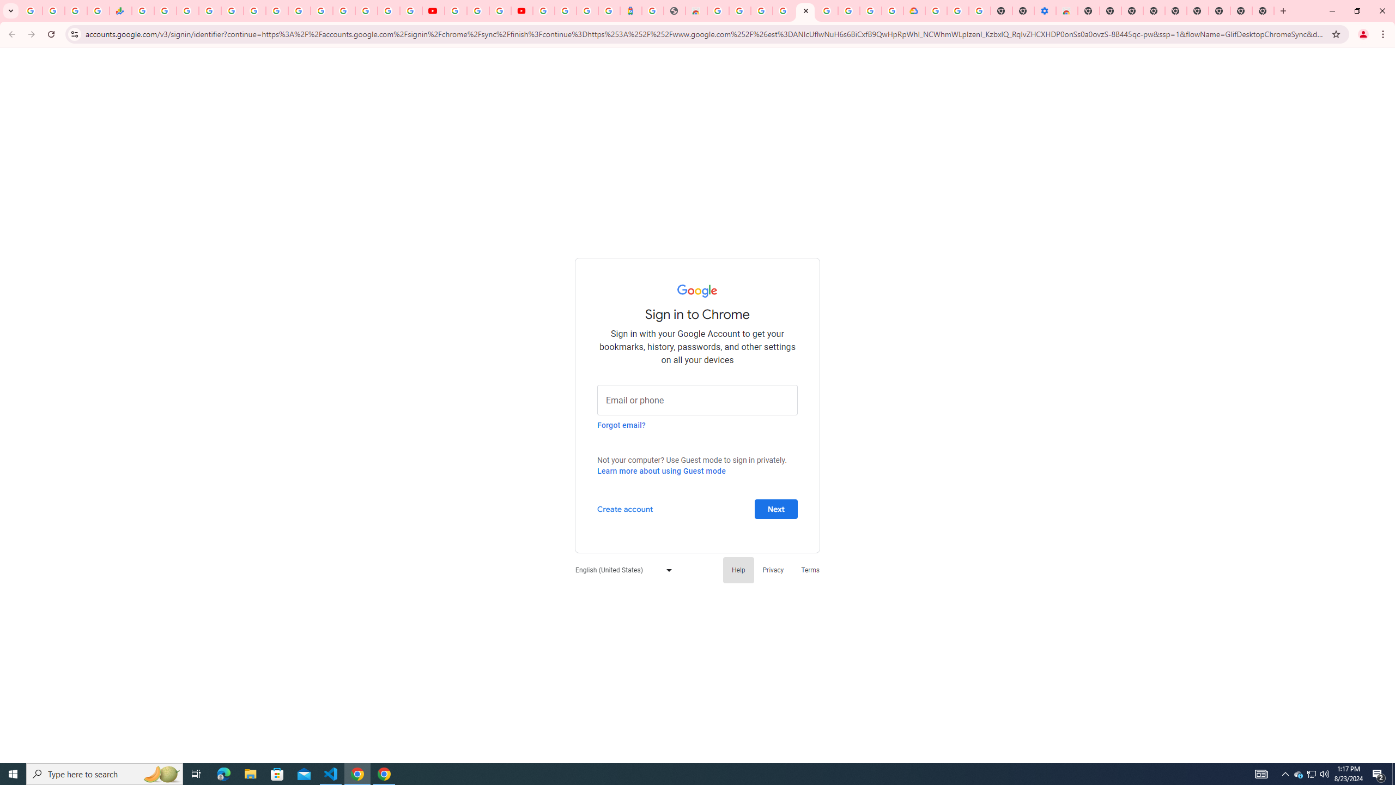  What do you see at coordinates (411, 11) in the screenshot?
I see `Privacy Checkup` at bounding box center [411, 11].